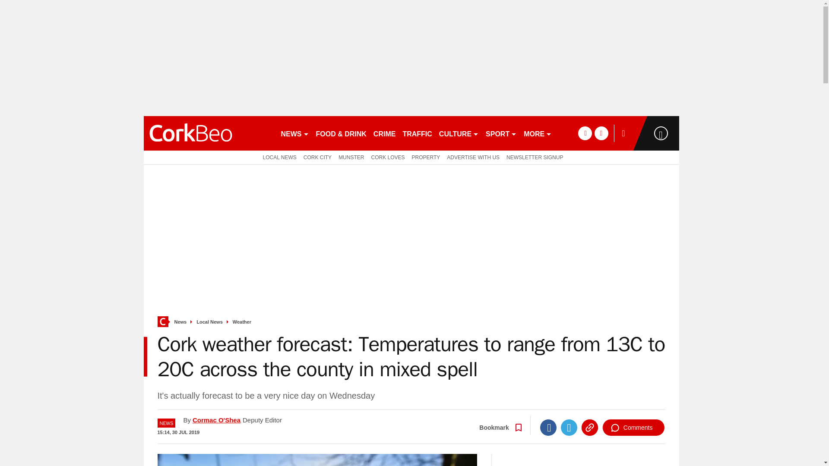  What do you see at coordinates (601, 133) in the screenshot?
I see `twitter` at bounding box center [601, 133].